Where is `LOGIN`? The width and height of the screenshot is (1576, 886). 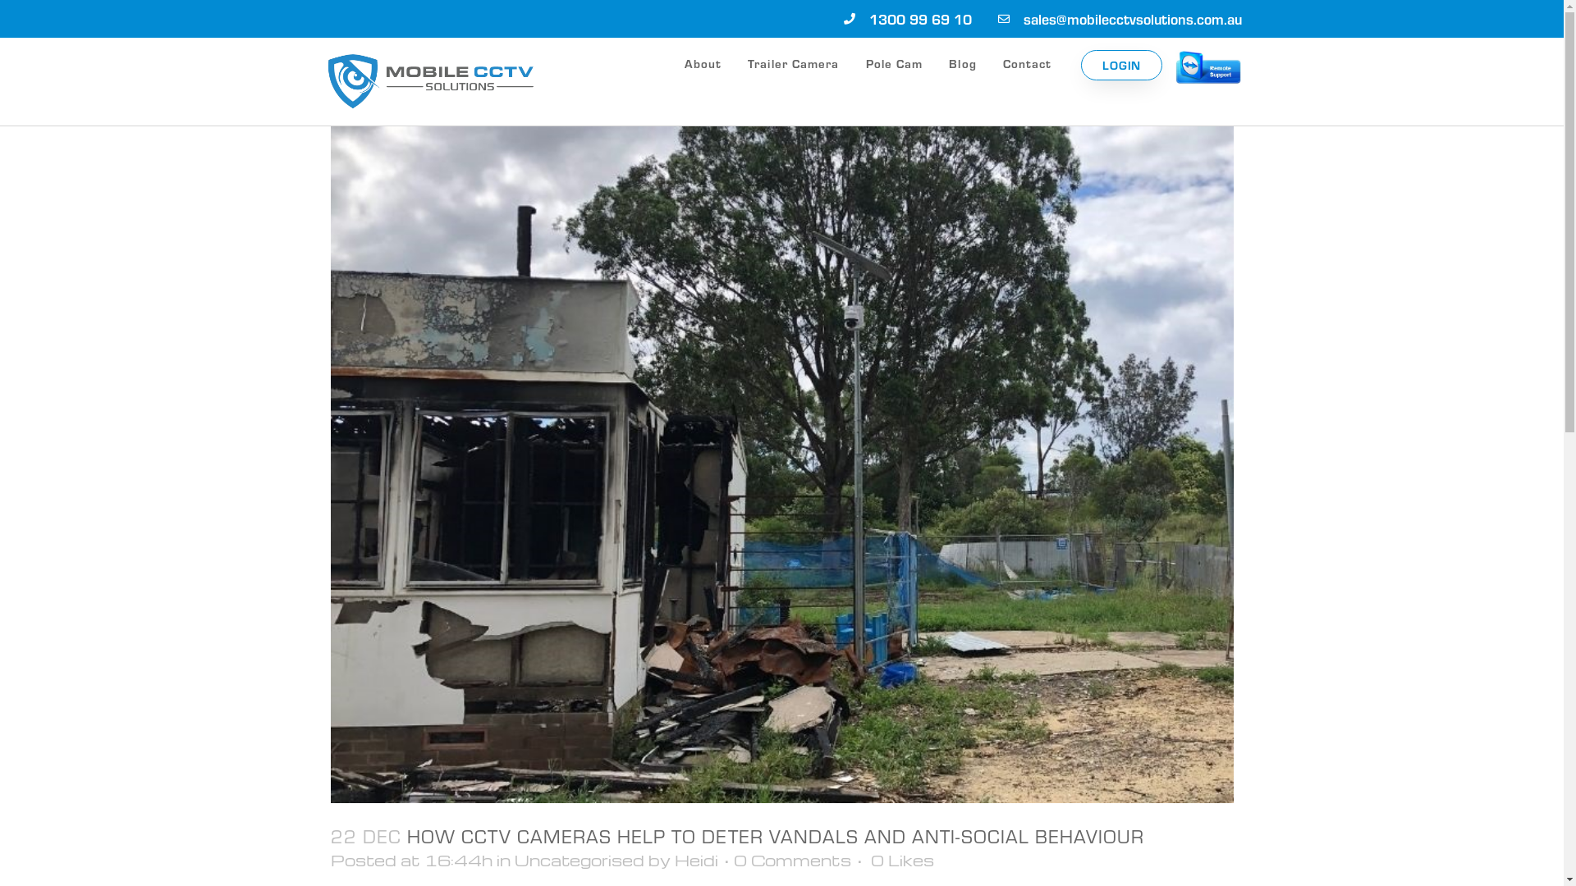 LOGIN is located at coordinates (1121, 66).